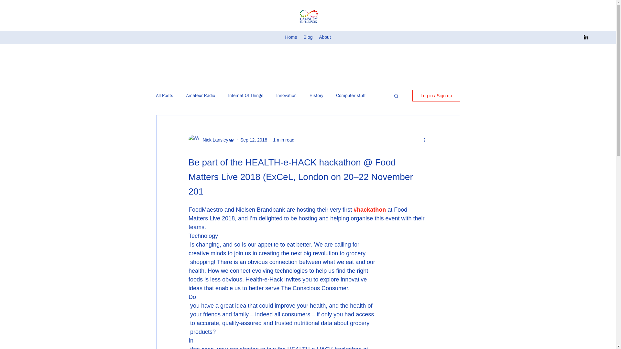 This screenshot has height=349, width=621. Describe the element at coordinates (245, 96) in the screenshot. I see `Internet Of Things` at that location.